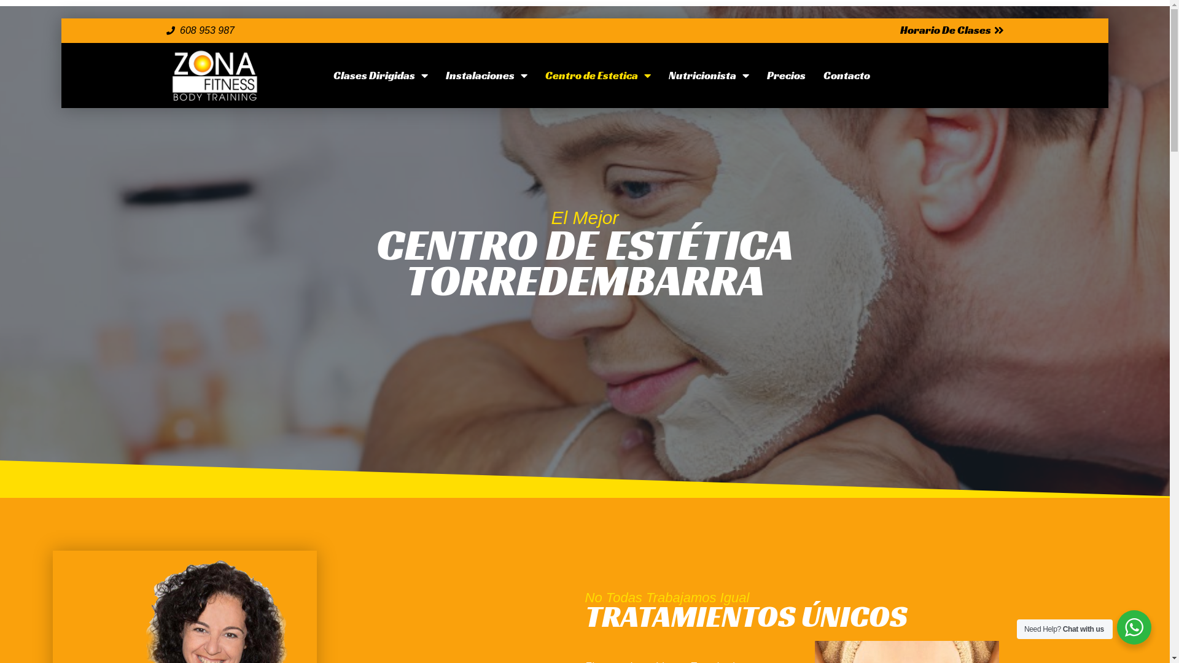  Describe the element at coordinates (598, 76) in the screenshot. I see `Centro de Estetica` at that location.